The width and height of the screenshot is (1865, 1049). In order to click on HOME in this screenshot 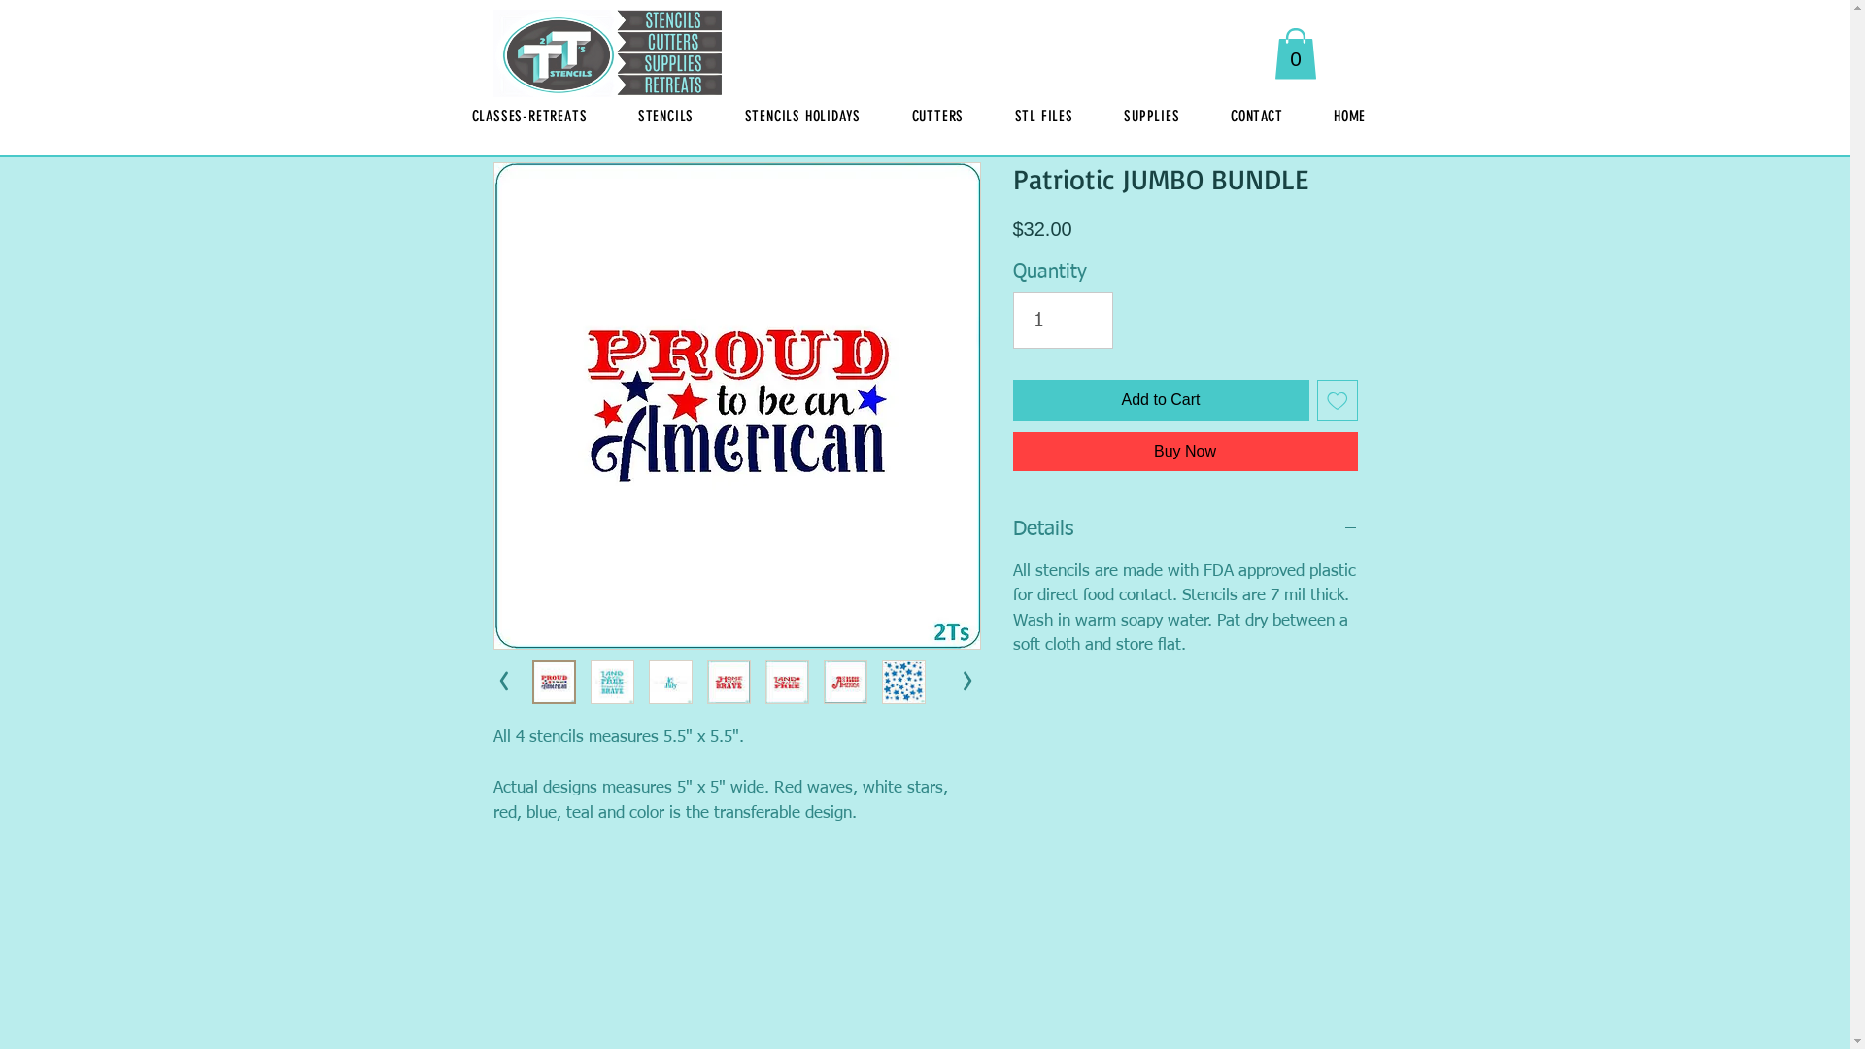, I will do `click(1350, 117)`.